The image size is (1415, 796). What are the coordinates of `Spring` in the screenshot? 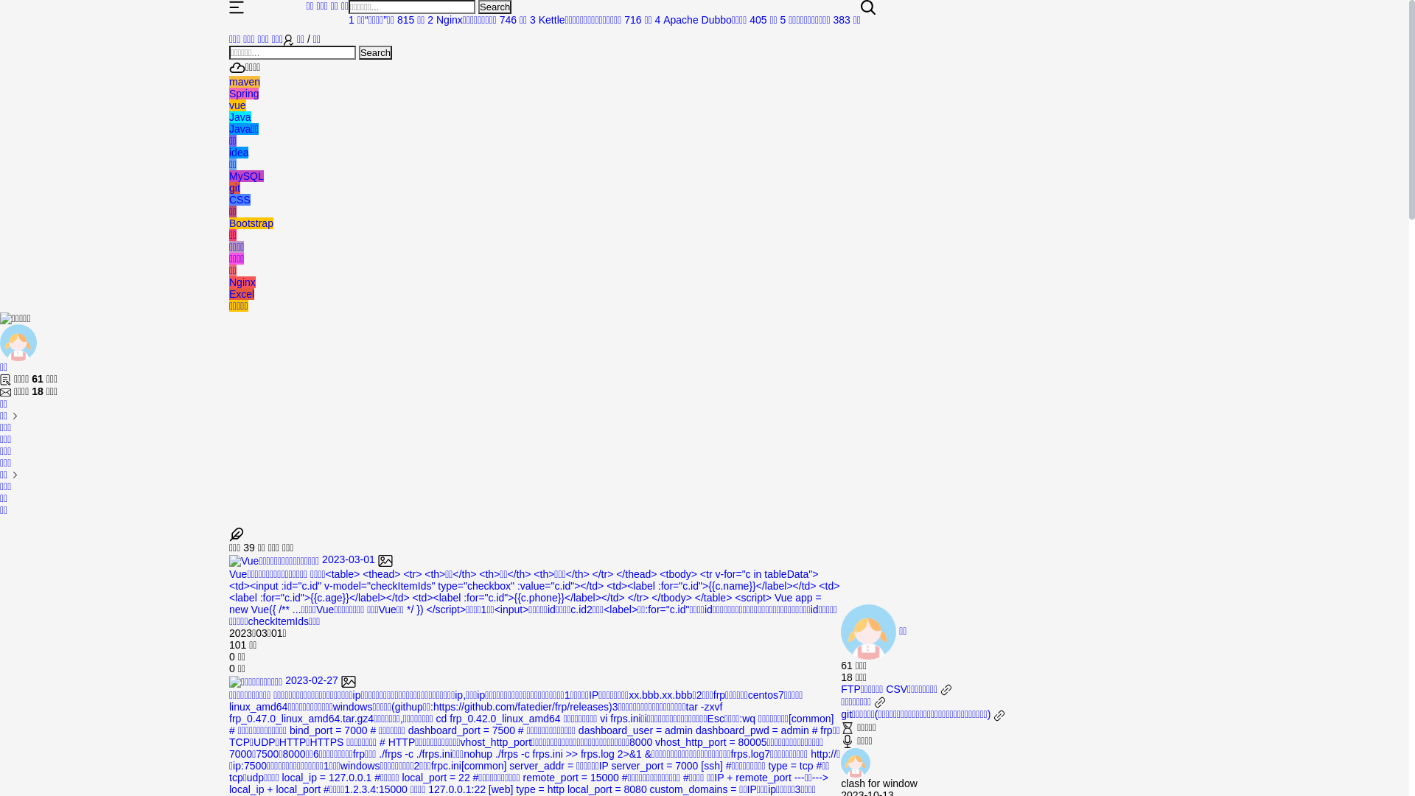 It's located at (244, 94).